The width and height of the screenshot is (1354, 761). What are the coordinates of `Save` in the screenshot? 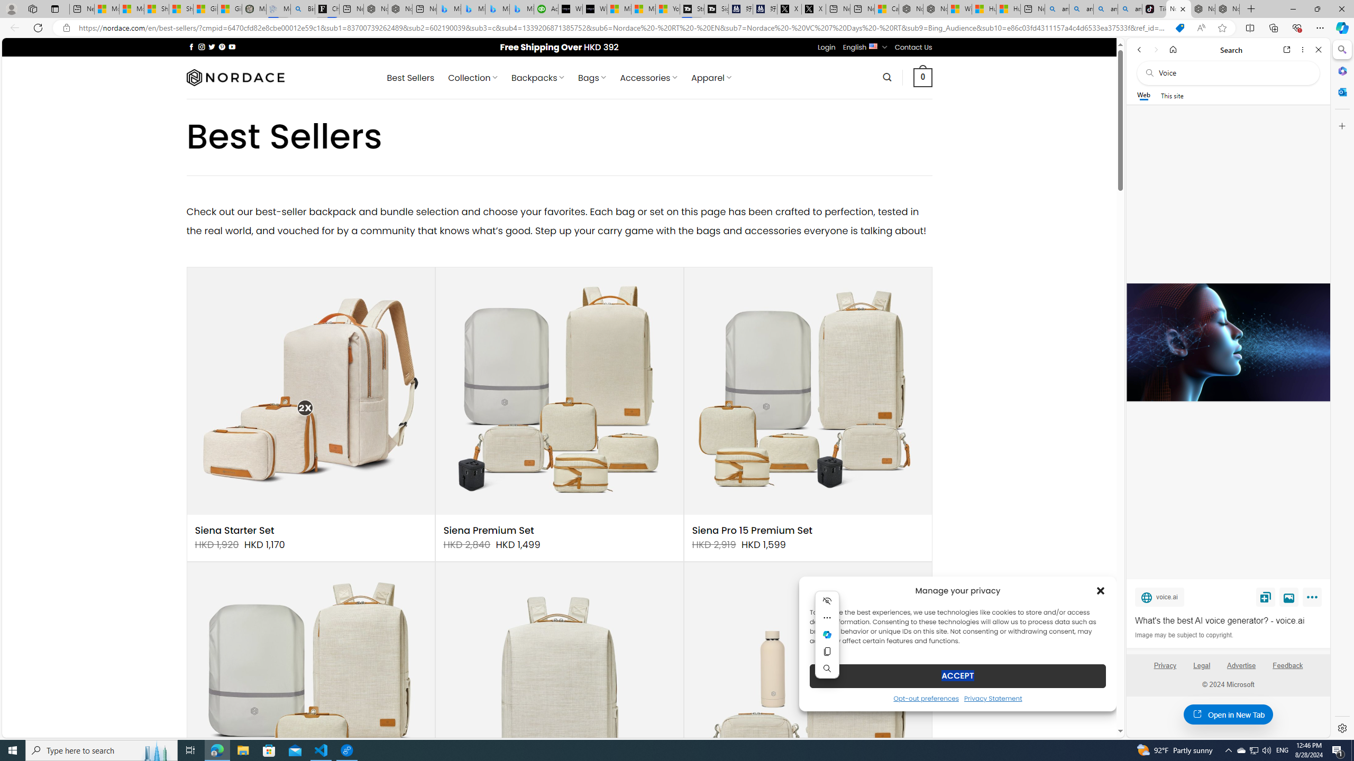 It's located at (1266, 597).